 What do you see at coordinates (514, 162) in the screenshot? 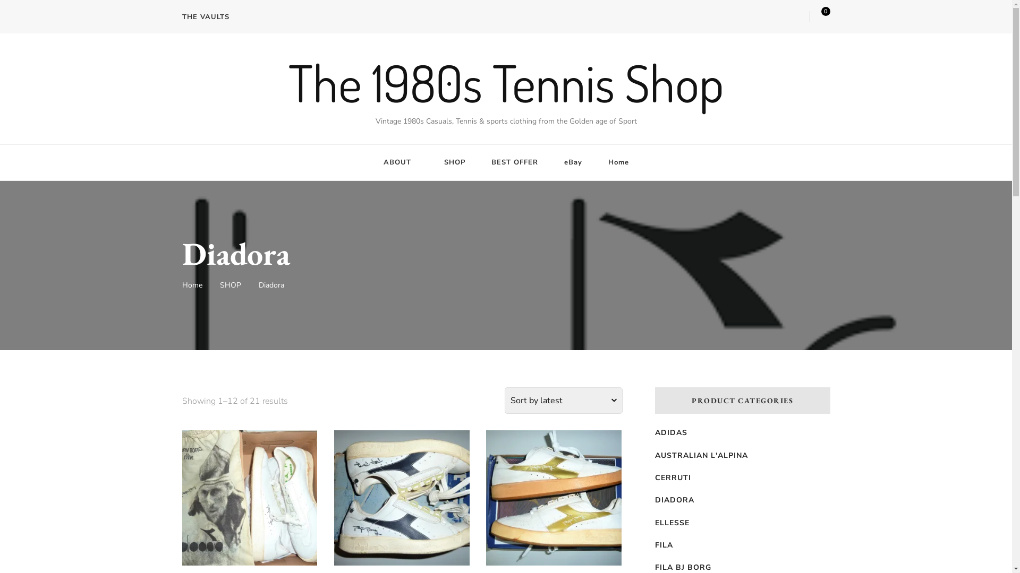
I see `BEST OFFER` at bounding box center [514, 162].